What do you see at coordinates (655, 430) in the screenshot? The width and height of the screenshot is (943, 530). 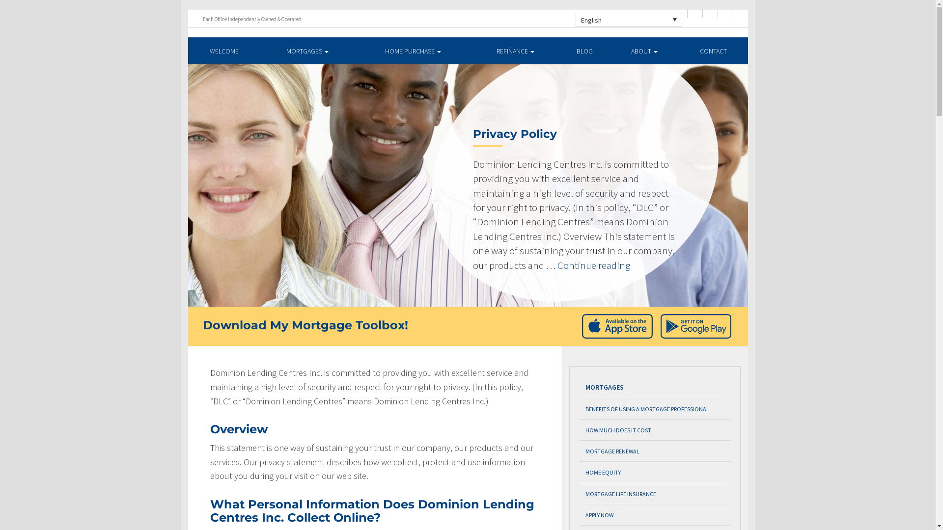 I see `HOW MUCH DOES IT COST` at bounding box center [655, 430].